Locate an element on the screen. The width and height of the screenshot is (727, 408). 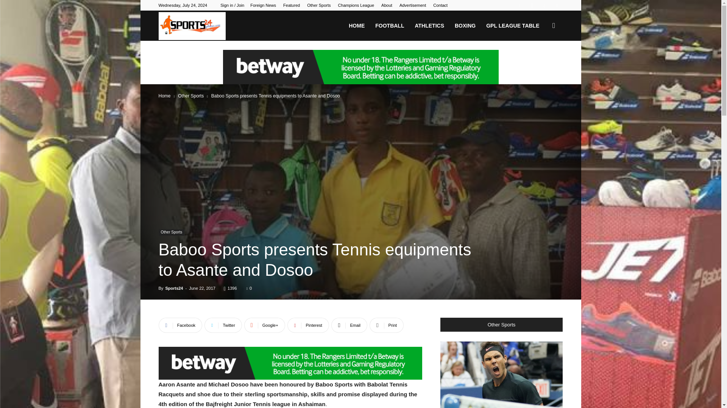
Contact is located at coordinates (440, 5).